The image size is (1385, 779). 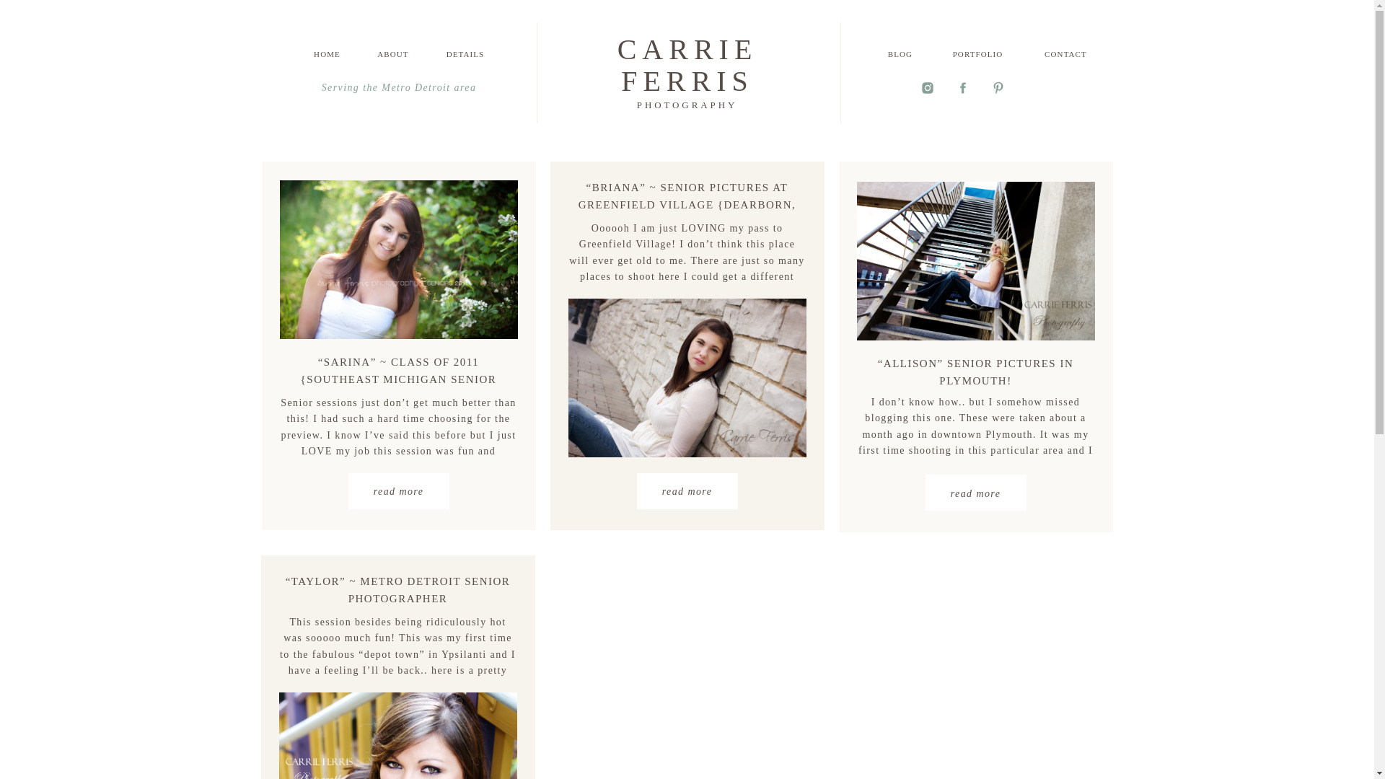 I want to click on DETAILS, so click(x=1066, y=61).